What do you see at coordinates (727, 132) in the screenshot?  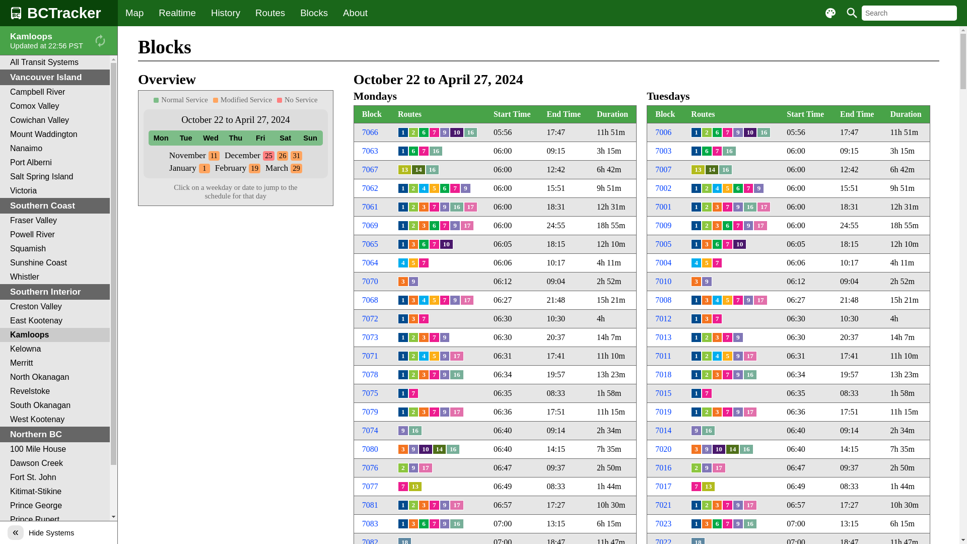 I see `7` at bounding box center [727, 132].